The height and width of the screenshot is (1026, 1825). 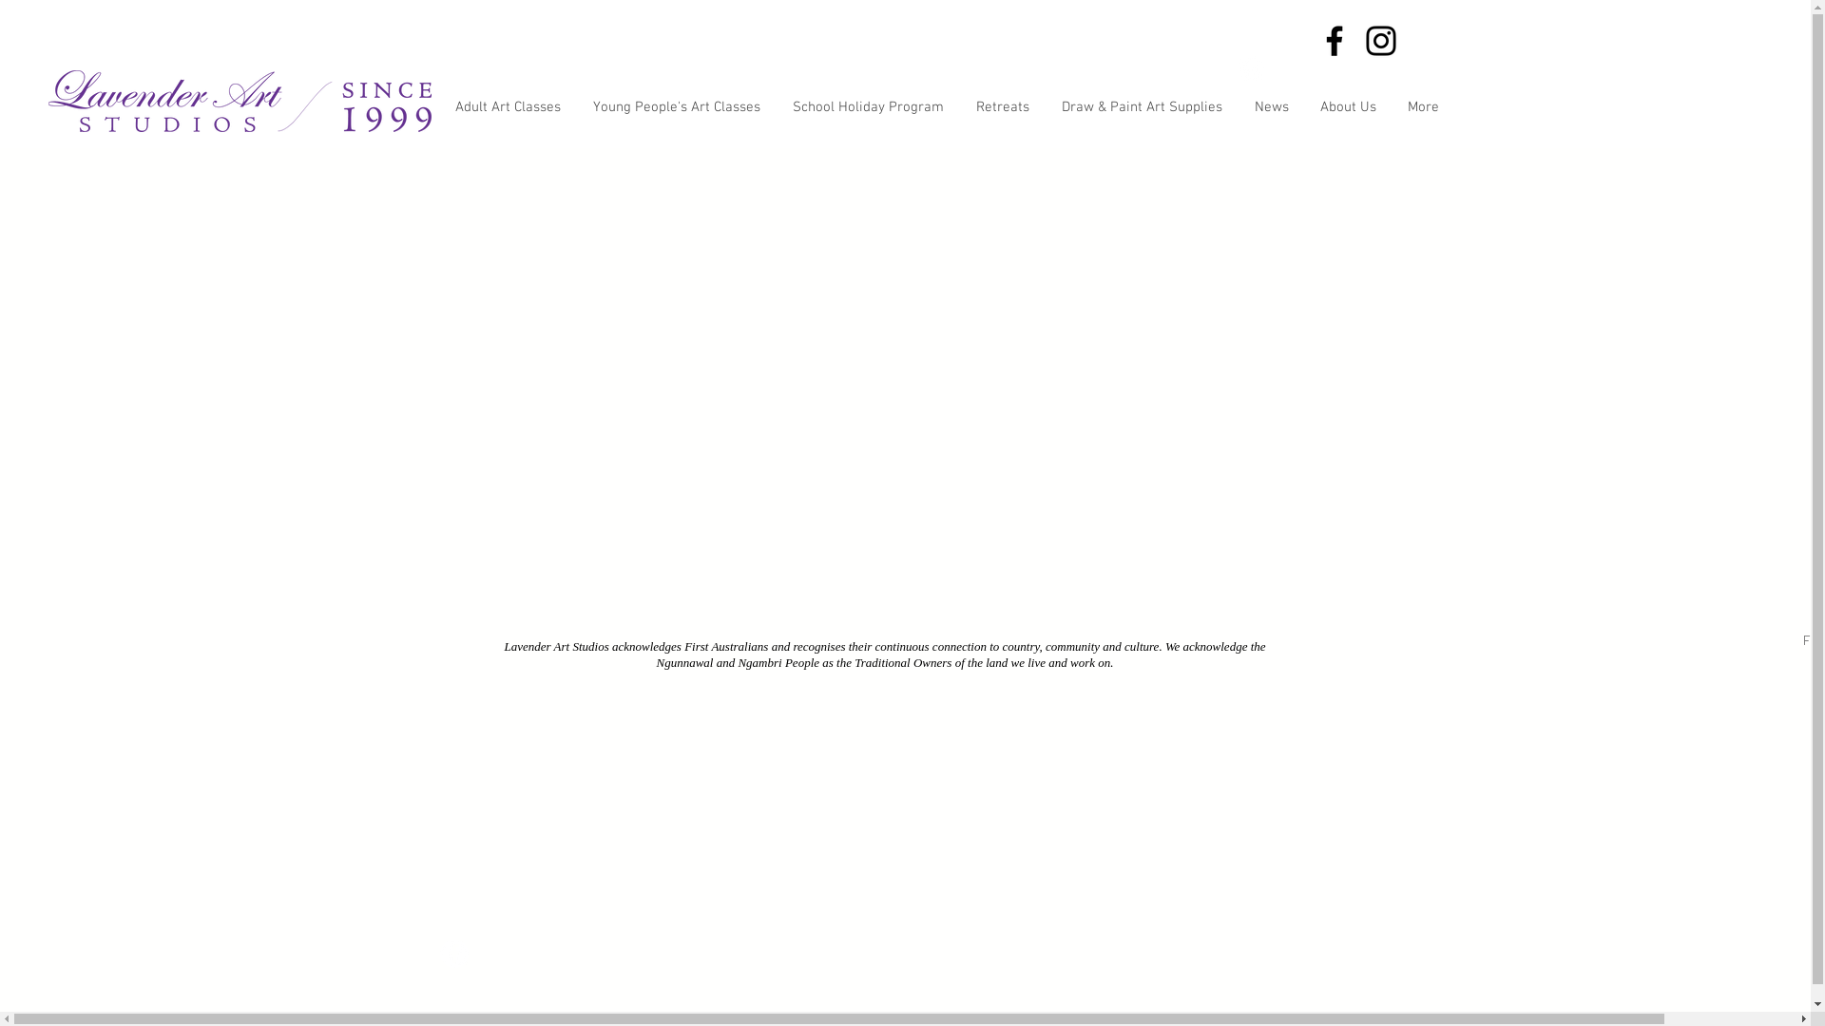 What do you see at coordinates (240, 101) in the screenshot?
I see `LAS-logo_white.png` at bounding box center [240, 101].